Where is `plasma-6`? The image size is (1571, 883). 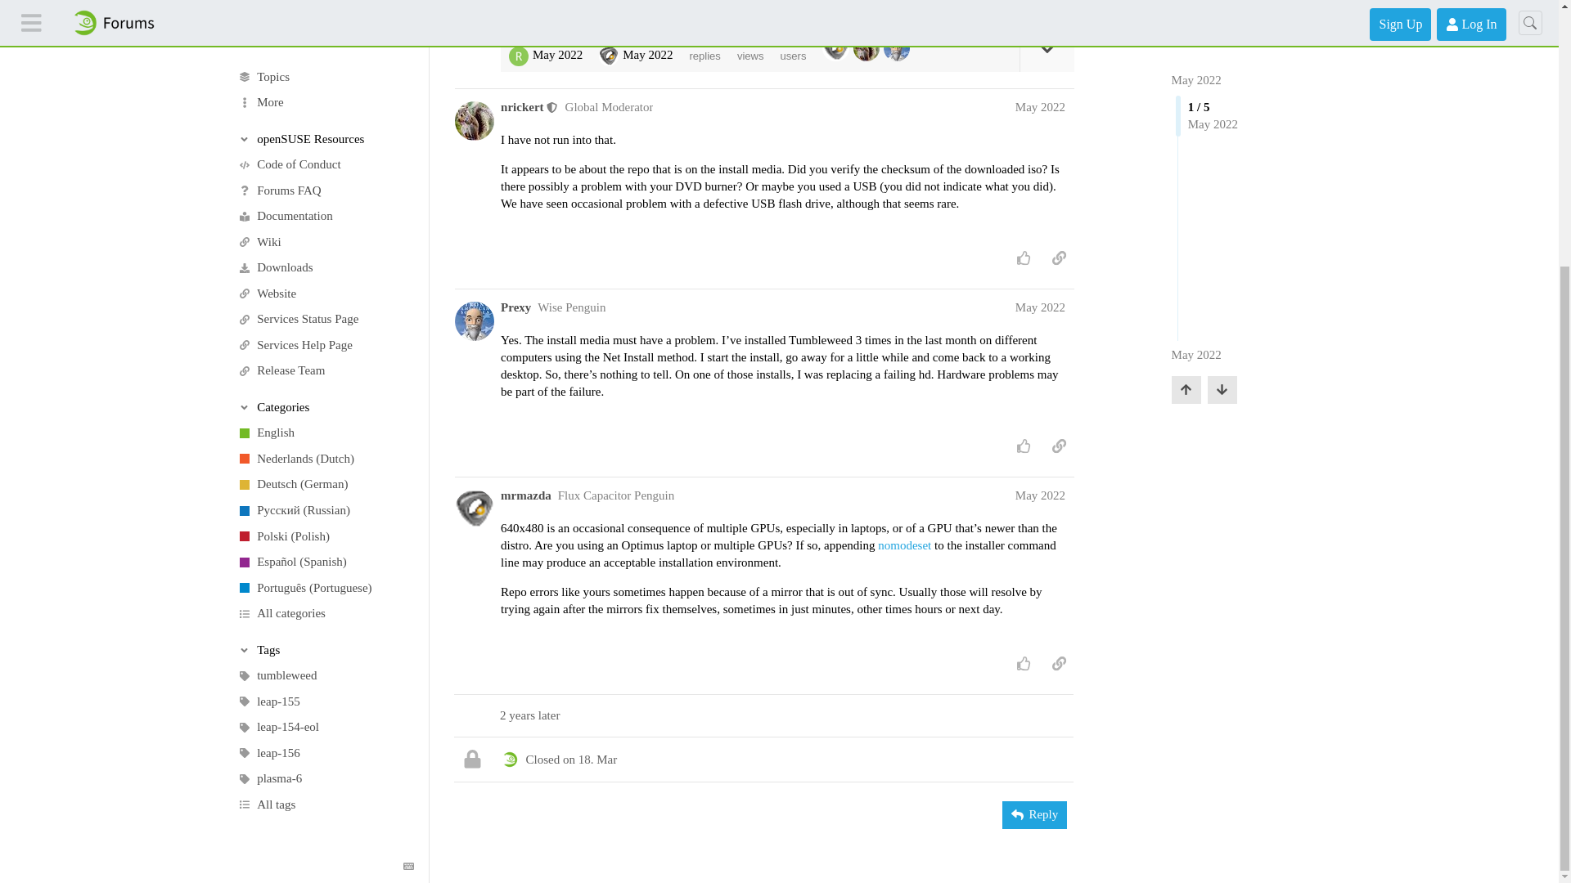
plasma-6 is located at coordinates (325, 407).